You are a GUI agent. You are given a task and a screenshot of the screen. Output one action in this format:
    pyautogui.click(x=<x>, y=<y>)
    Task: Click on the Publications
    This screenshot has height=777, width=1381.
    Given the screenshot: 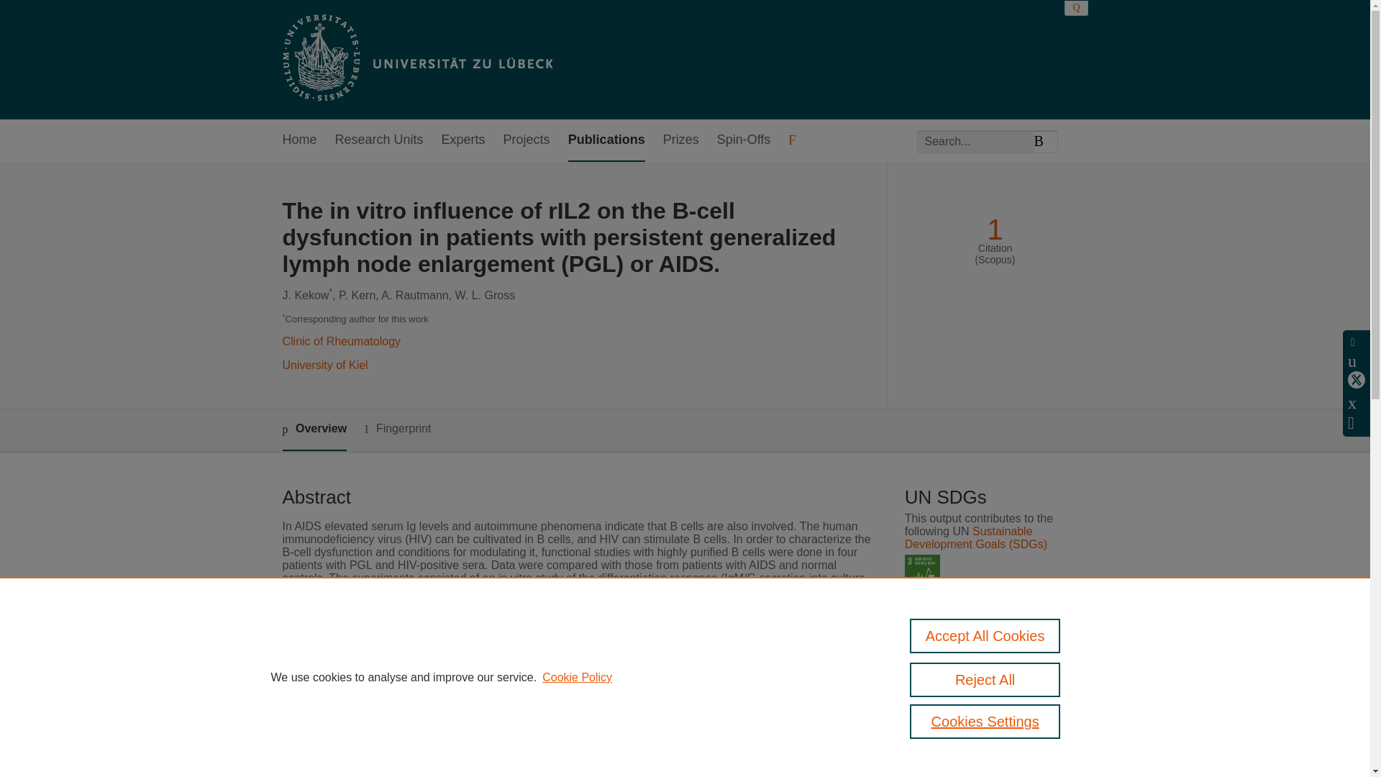 What is the action you would take?
    pyautogui.click(x=606, y=140)
    